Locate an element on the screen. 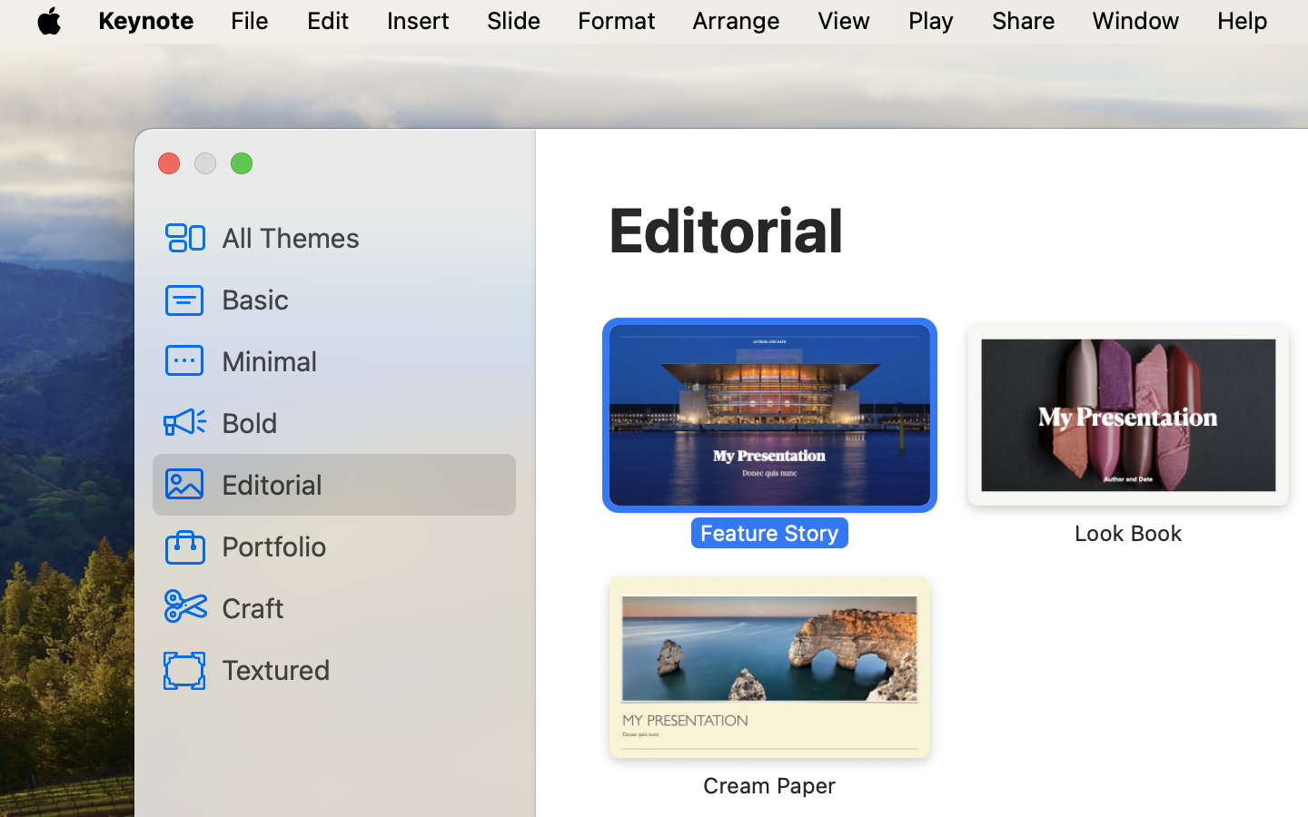 The height and width of the screenshot is (817, 1308). Craft is located at coordinates (362, 607).